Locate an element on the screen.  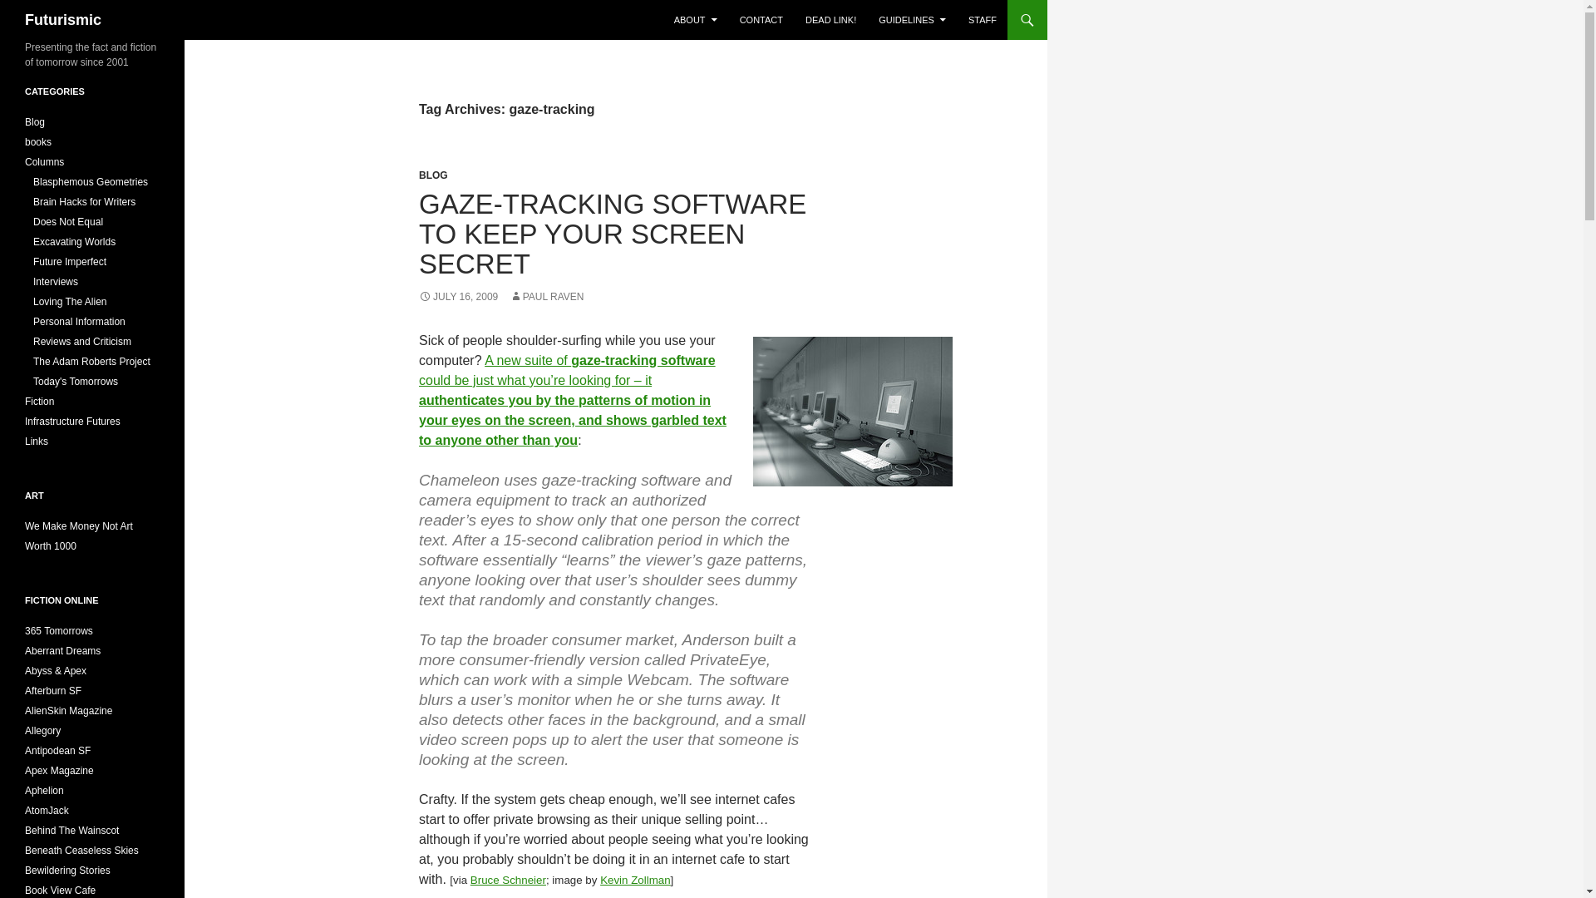
Reviews and Criticism is located at coordinates (81, 341).